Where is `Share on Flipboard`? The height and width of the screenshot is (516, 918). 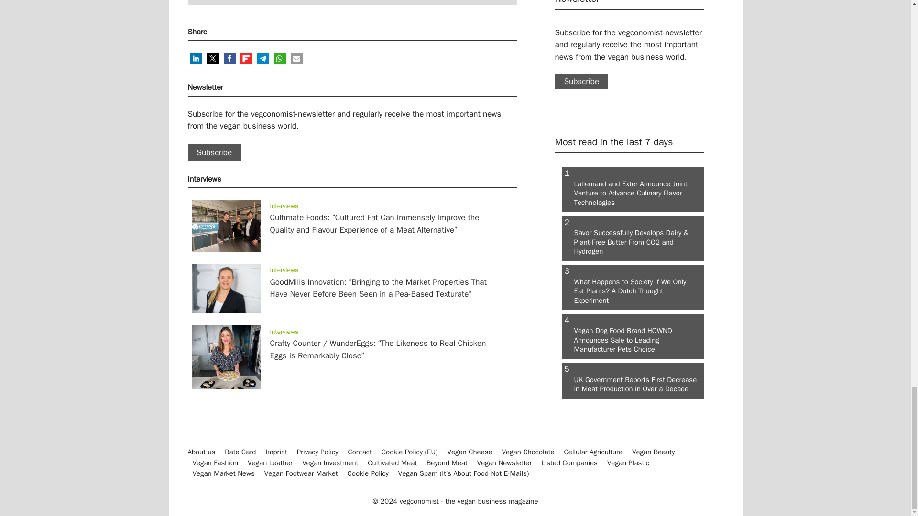
Share on Flipboard is located at coordinates (246, 58).